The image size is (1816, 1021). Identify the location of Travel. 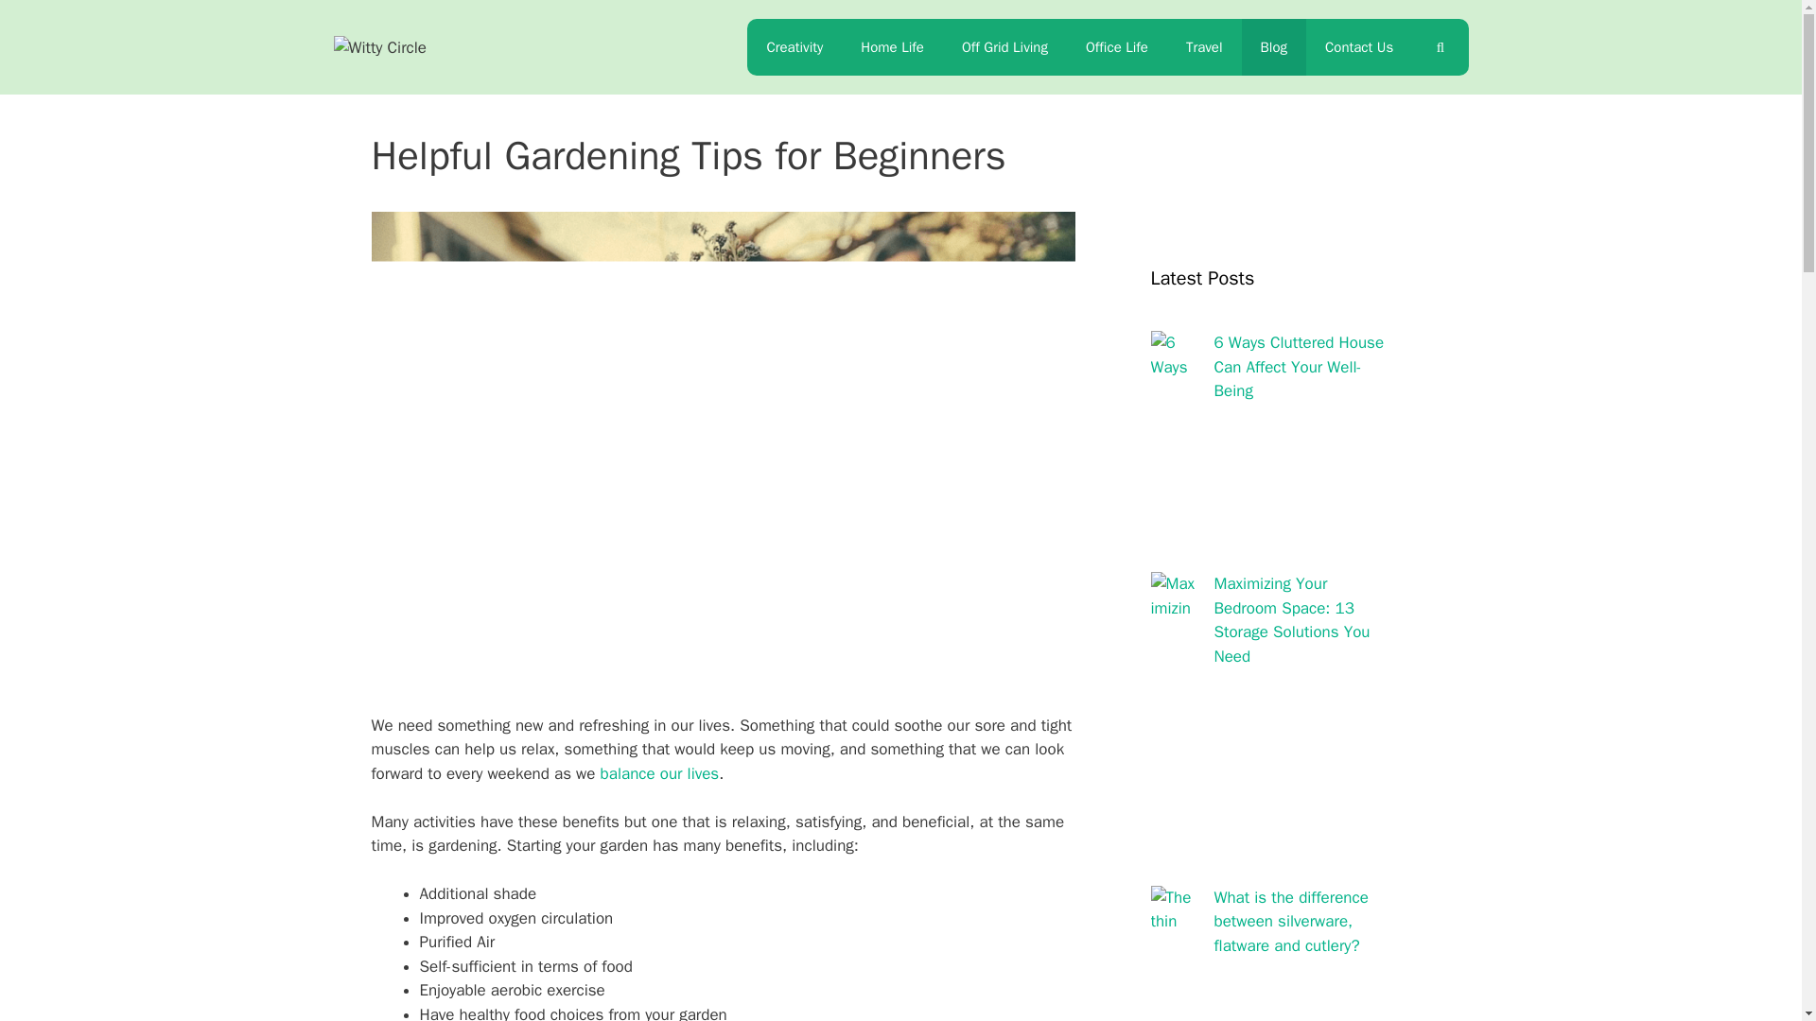
(1205, 47).